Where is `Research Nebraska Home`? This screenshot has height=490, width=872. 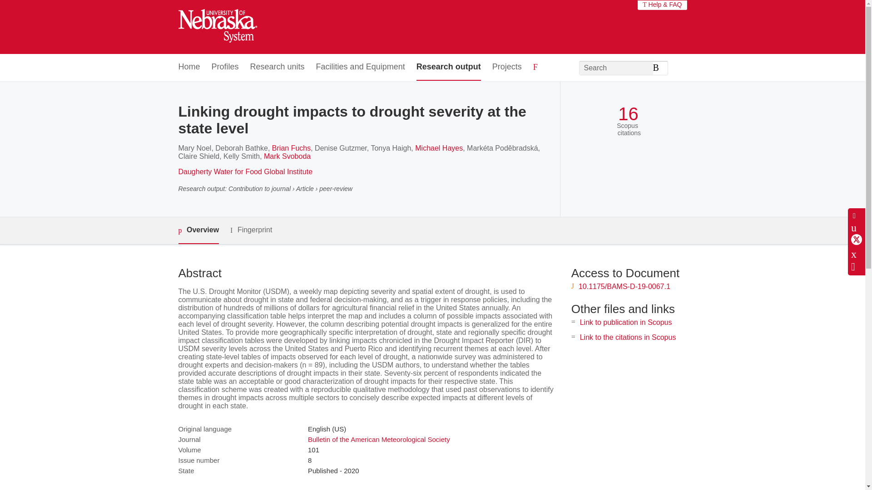
Research Nebraska Home is located at coordinates (217, 27).